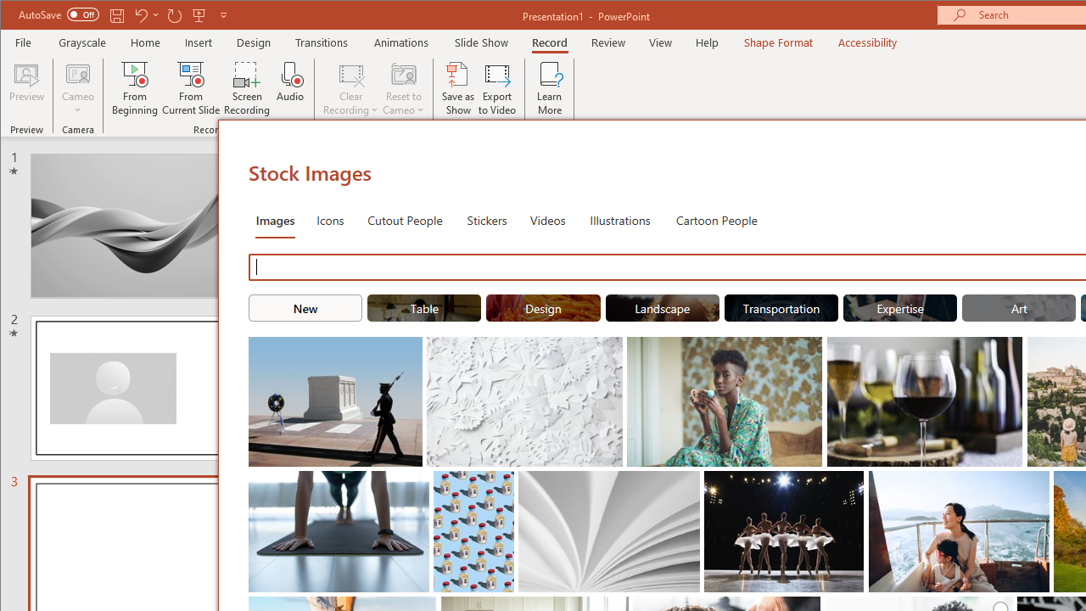  Describe the element at coordinates (458, 88) in the screenshot. I see `Save as Show` at that location.